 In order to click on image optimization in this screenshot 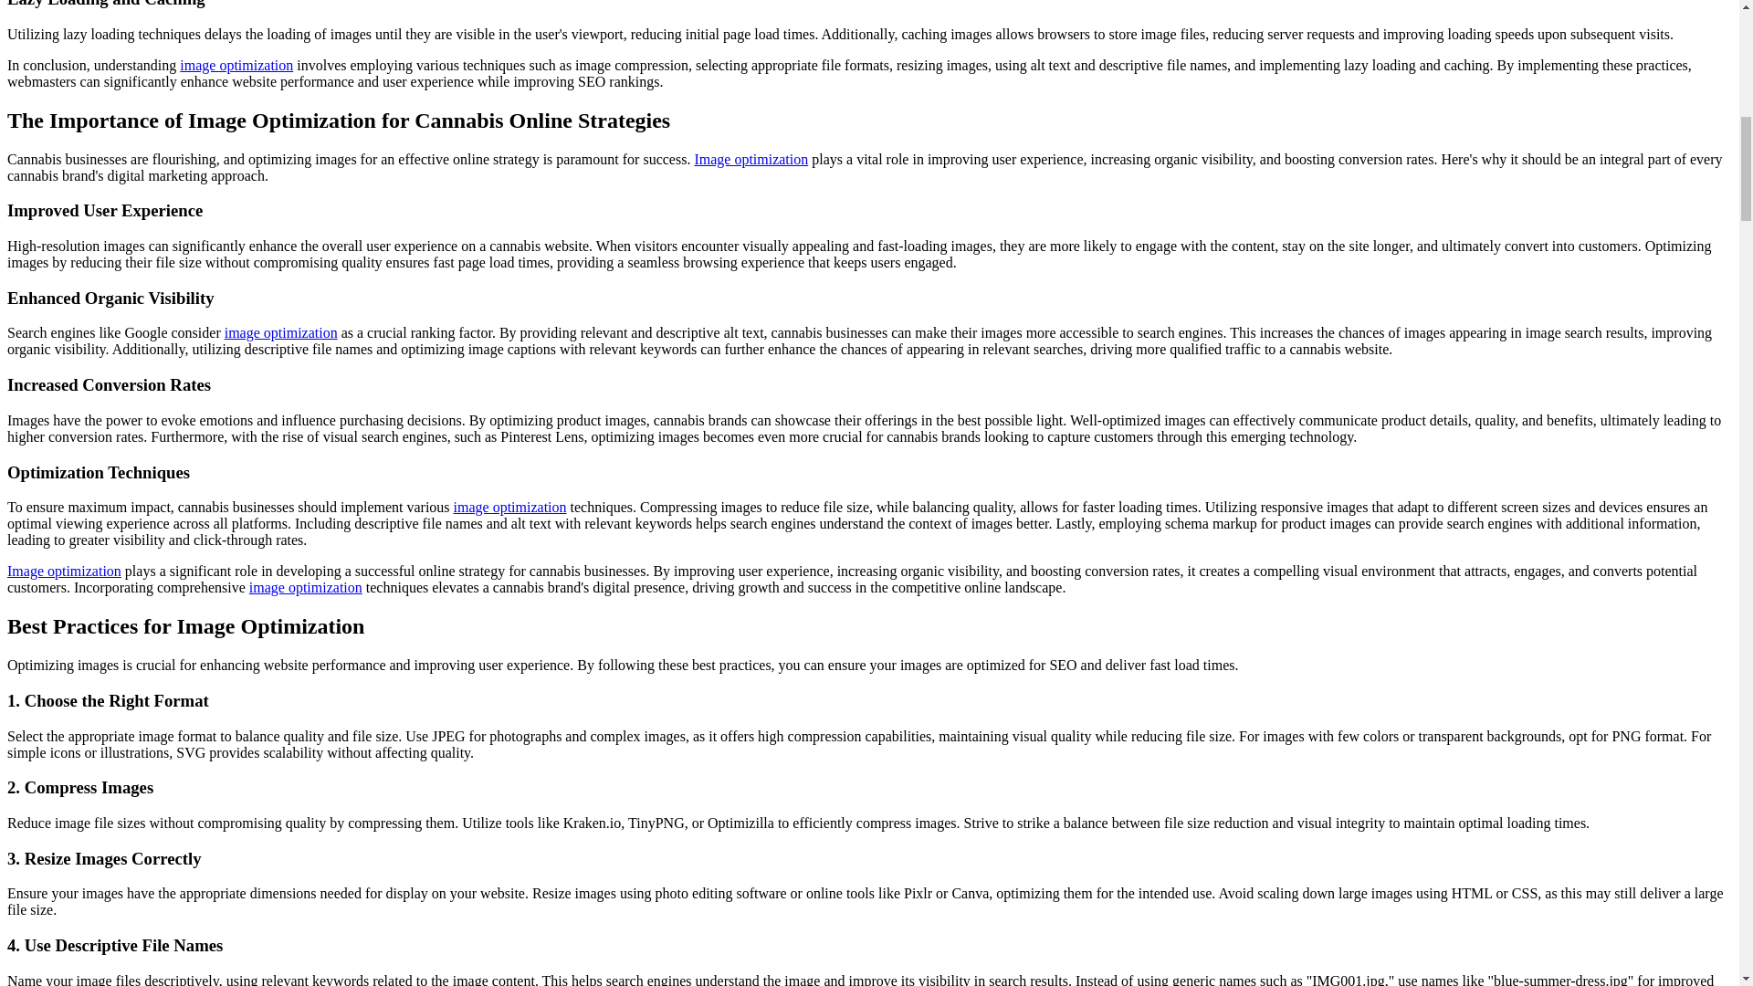, I will do `click(509, 506)`.